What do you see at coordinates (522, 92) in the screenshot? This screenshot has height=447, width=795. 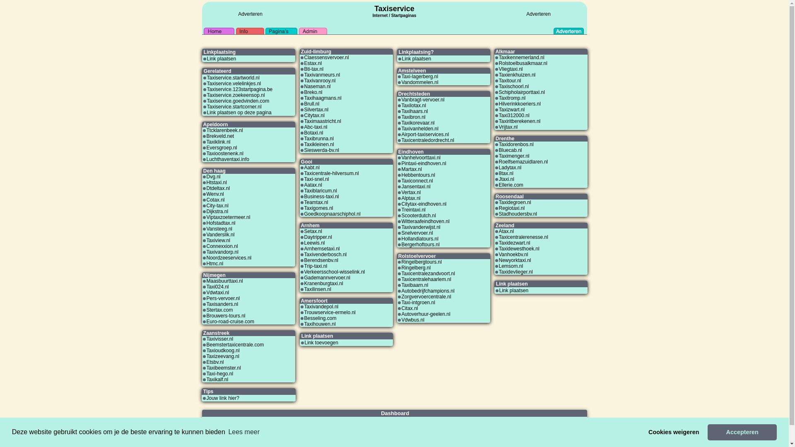 I see `Schipholairporttaxi.nl` at bounding box center [522, 92].